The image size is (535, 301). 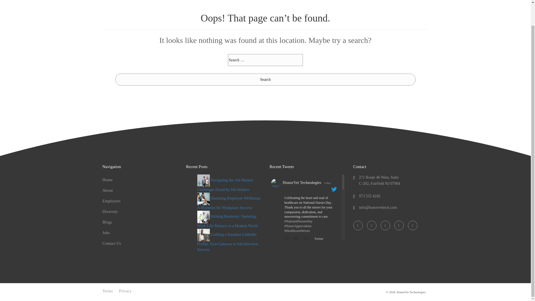 What do you see at coordinates (112, 243) in the screenshot?
I see `Contact Us` at bounding box center [112, 243].